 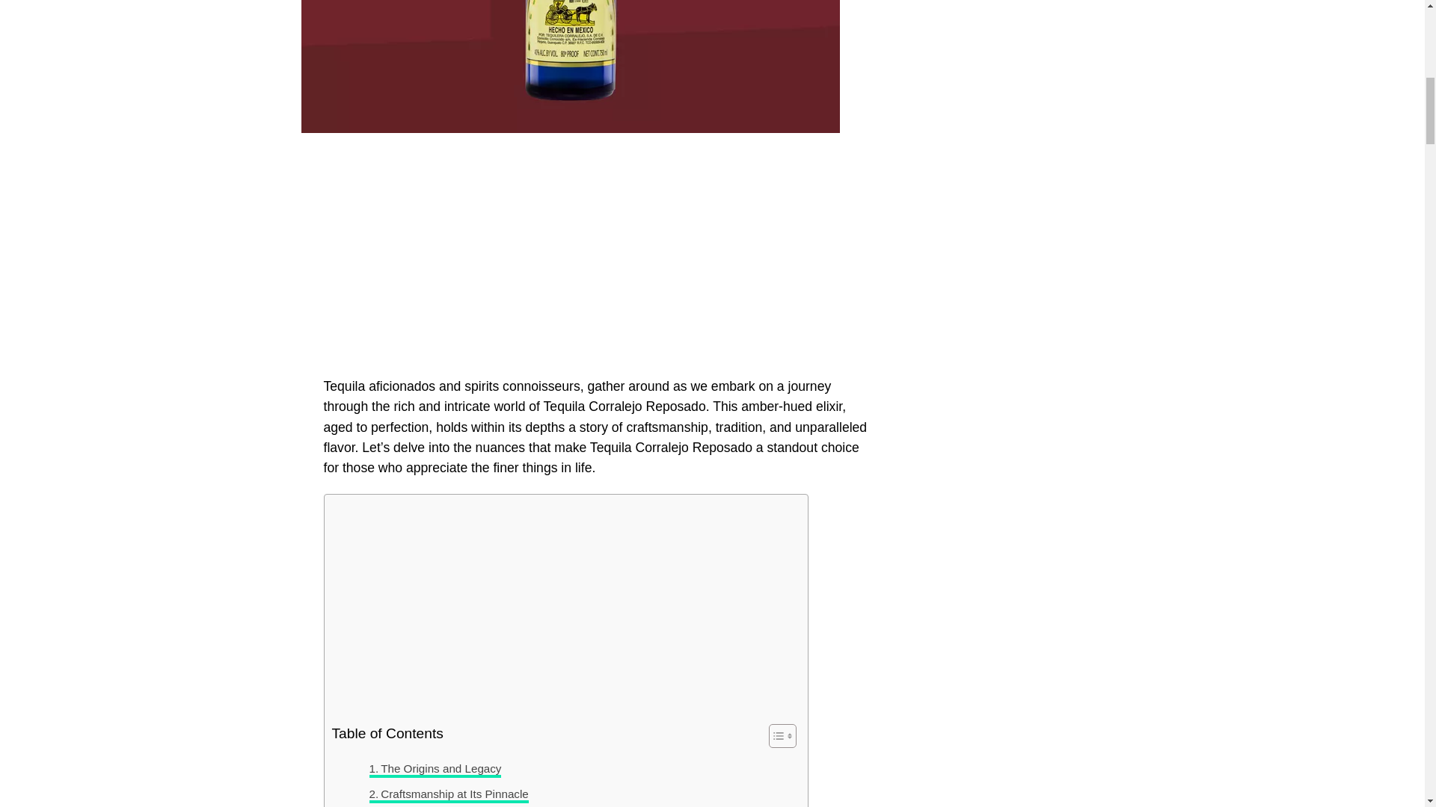 What do you see at coordinates (449, 794) in the screenshot?
I see `Craftsmanship at Its Pinnacle` at bounding box center [449, 794].